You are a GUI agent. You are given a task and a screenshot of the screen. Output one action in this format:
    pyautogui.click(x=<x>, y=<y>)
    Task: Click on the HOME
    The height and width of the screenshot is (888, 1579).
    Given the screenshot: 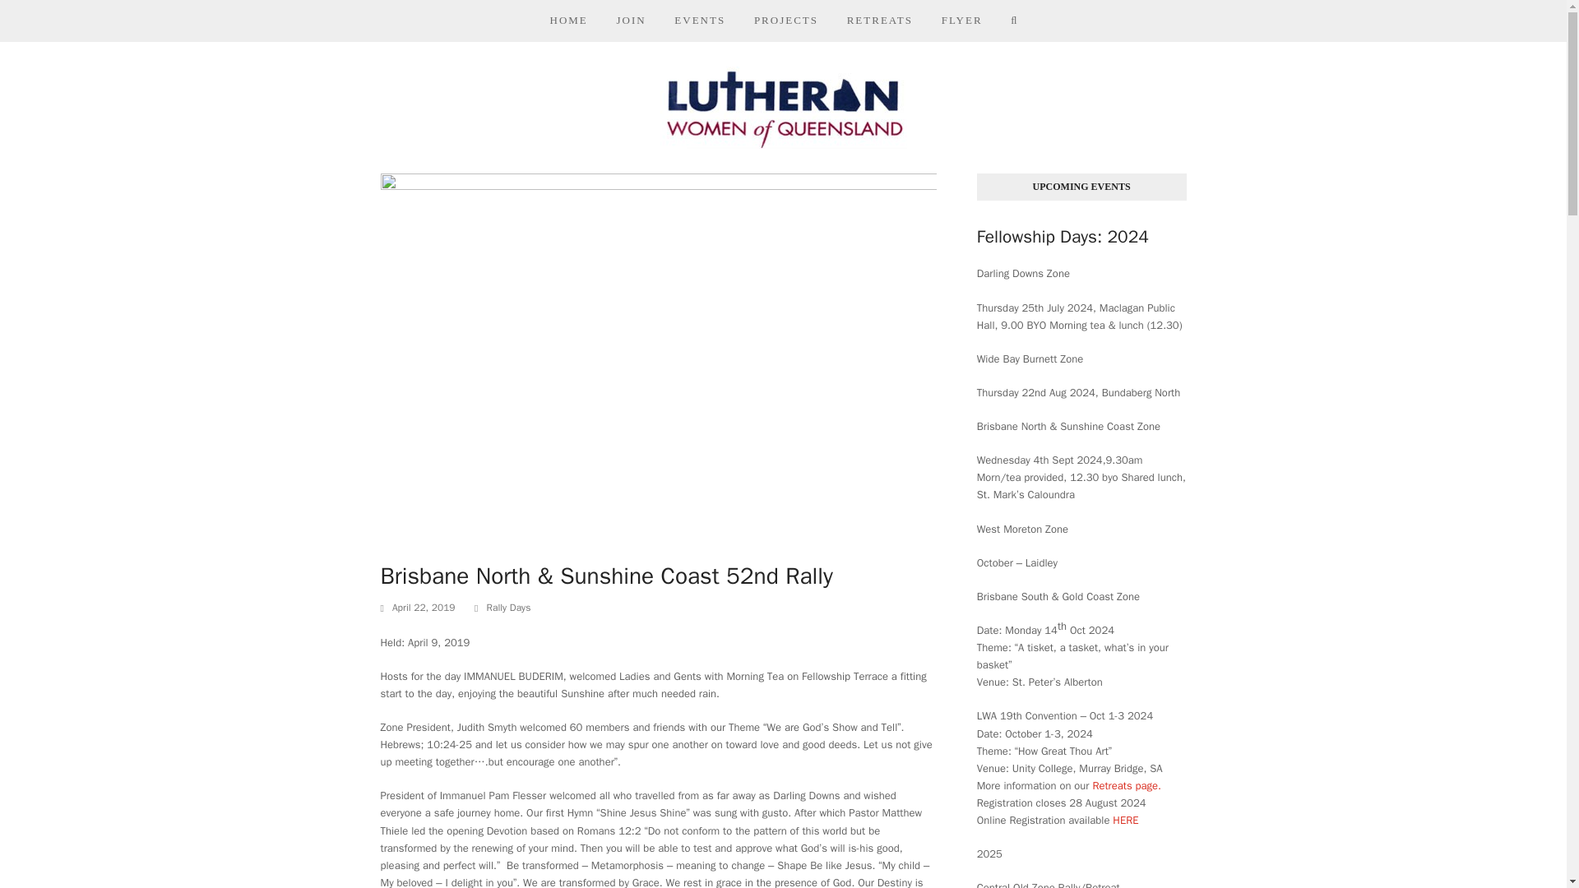 What is the action you would take?
    pyautogui.click(x=567, y=20)
    